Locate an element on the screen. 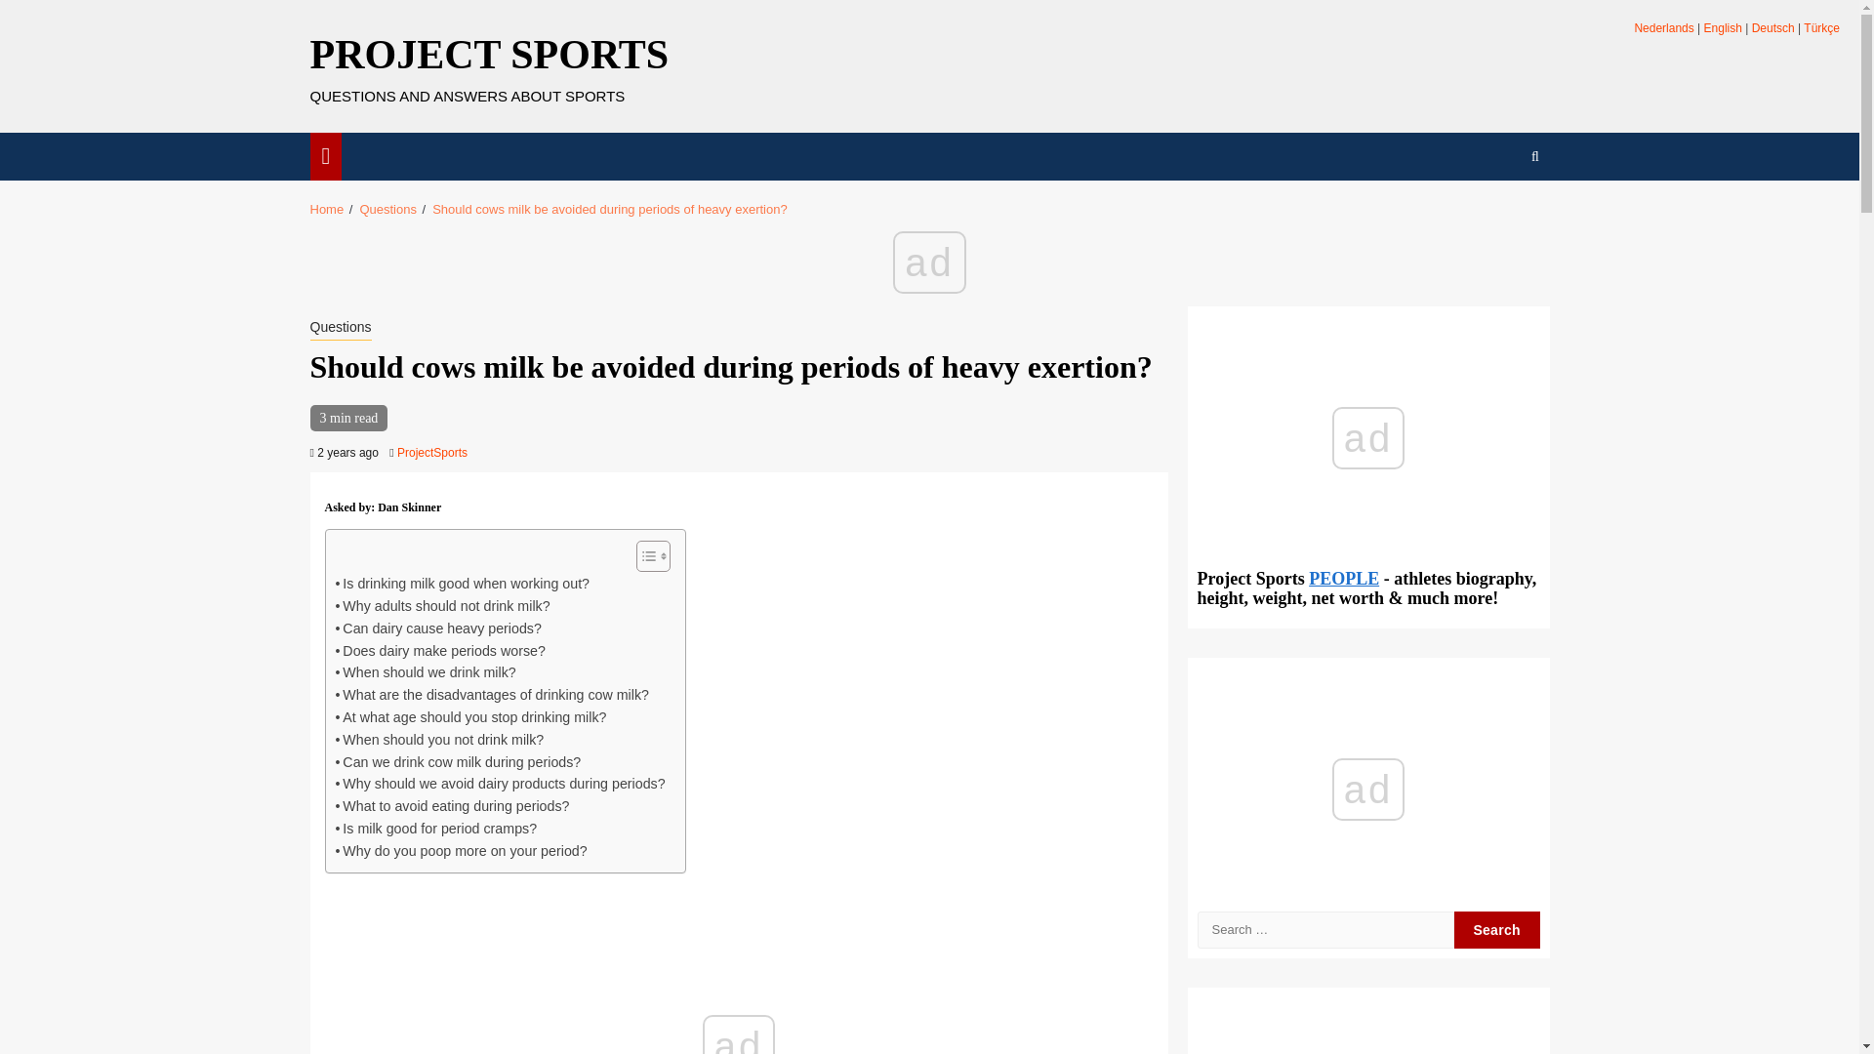  What are the disadvantages of drinking cow milk? is located at coordinates (492, 695).